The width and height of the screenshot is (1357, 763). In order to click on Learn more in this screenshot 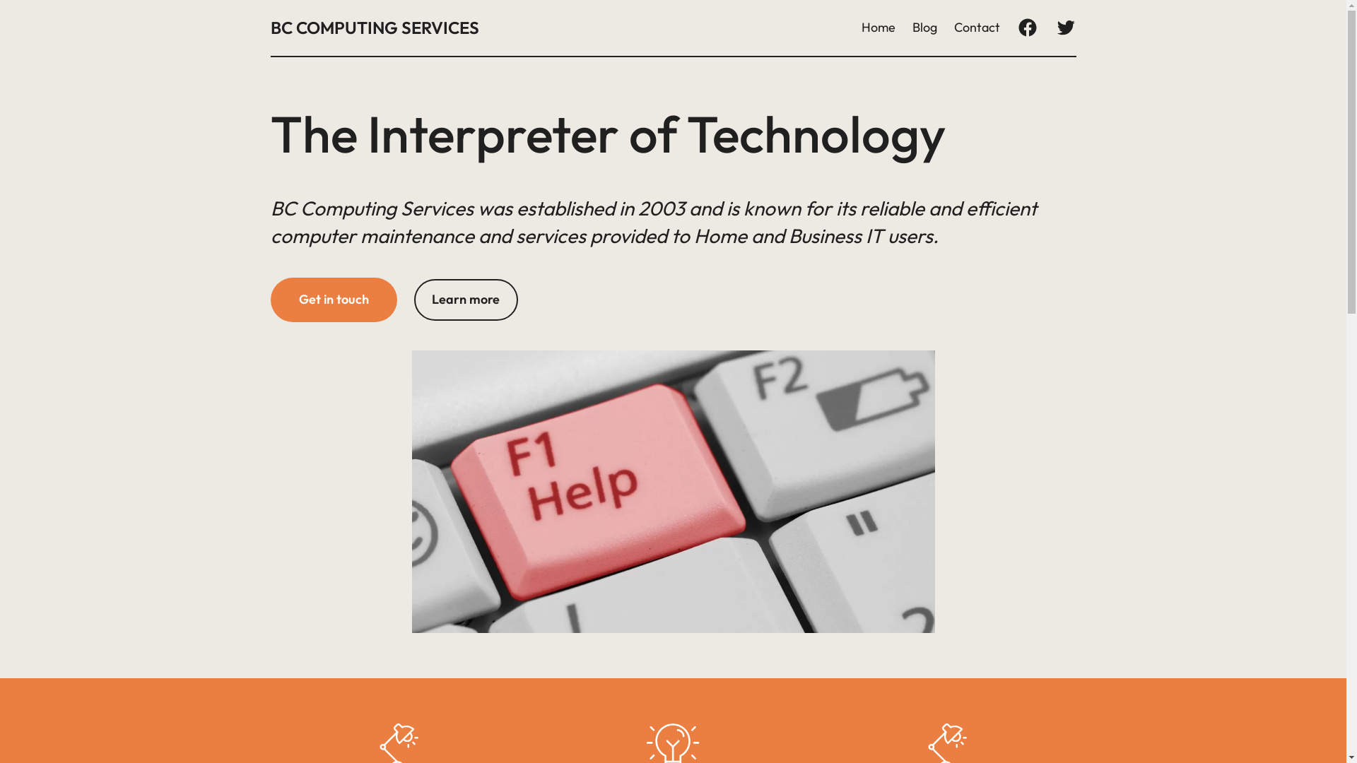, I will do `click(466, 300)`.